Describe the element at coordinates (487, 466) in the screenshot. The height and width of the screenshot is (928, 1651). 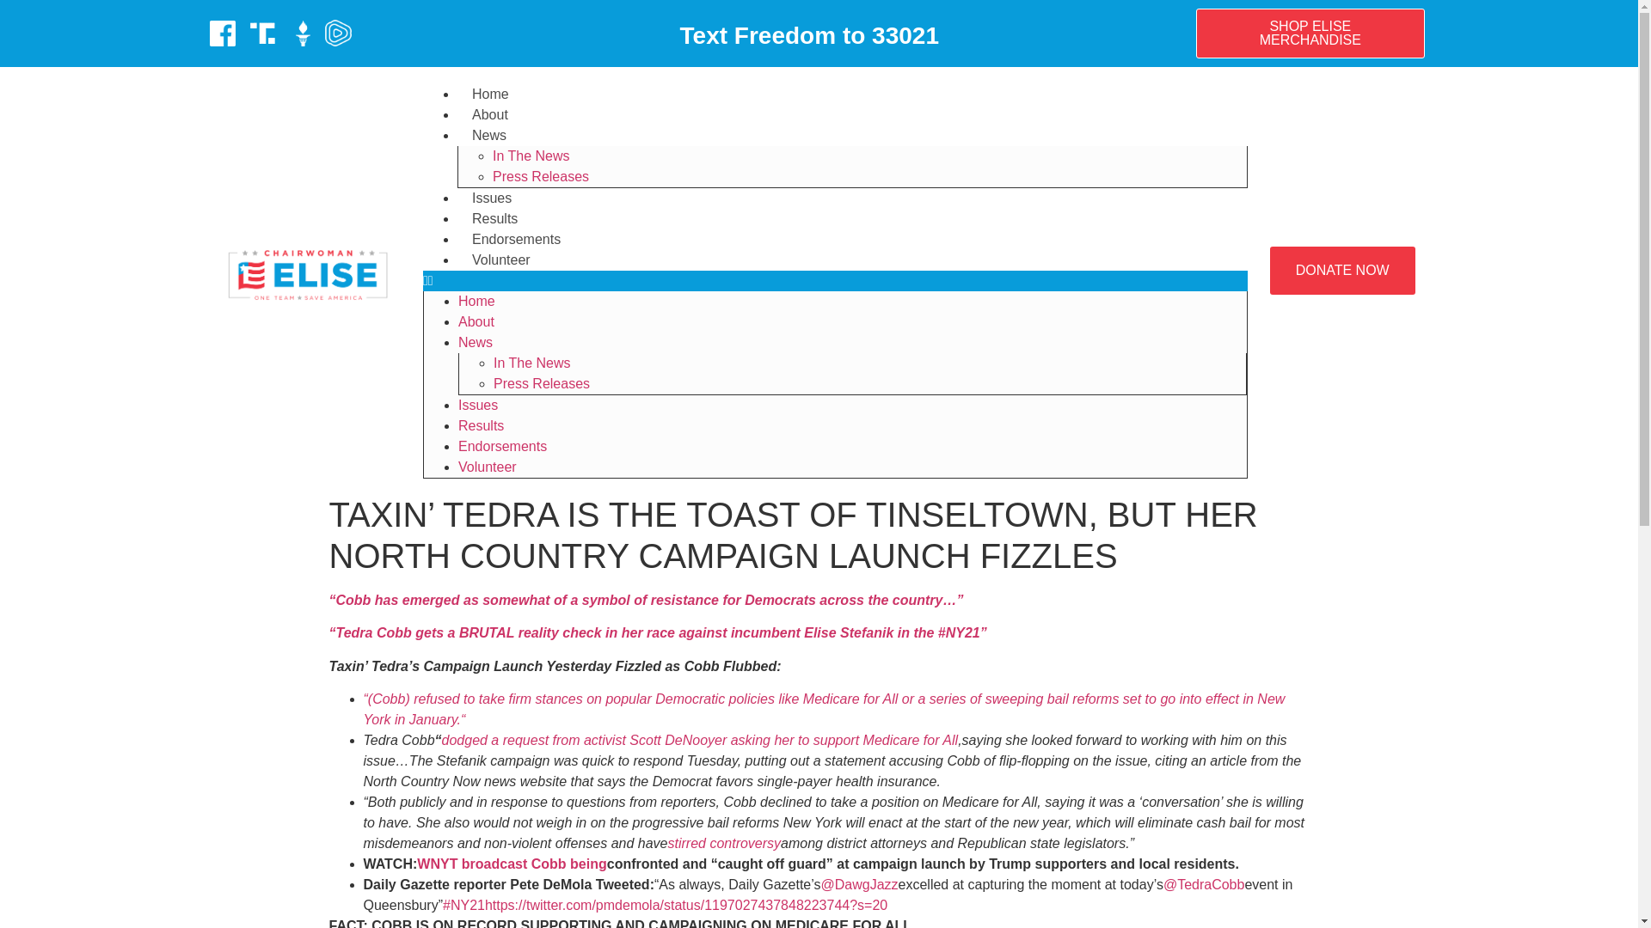
I see `Volunteer` at that location.